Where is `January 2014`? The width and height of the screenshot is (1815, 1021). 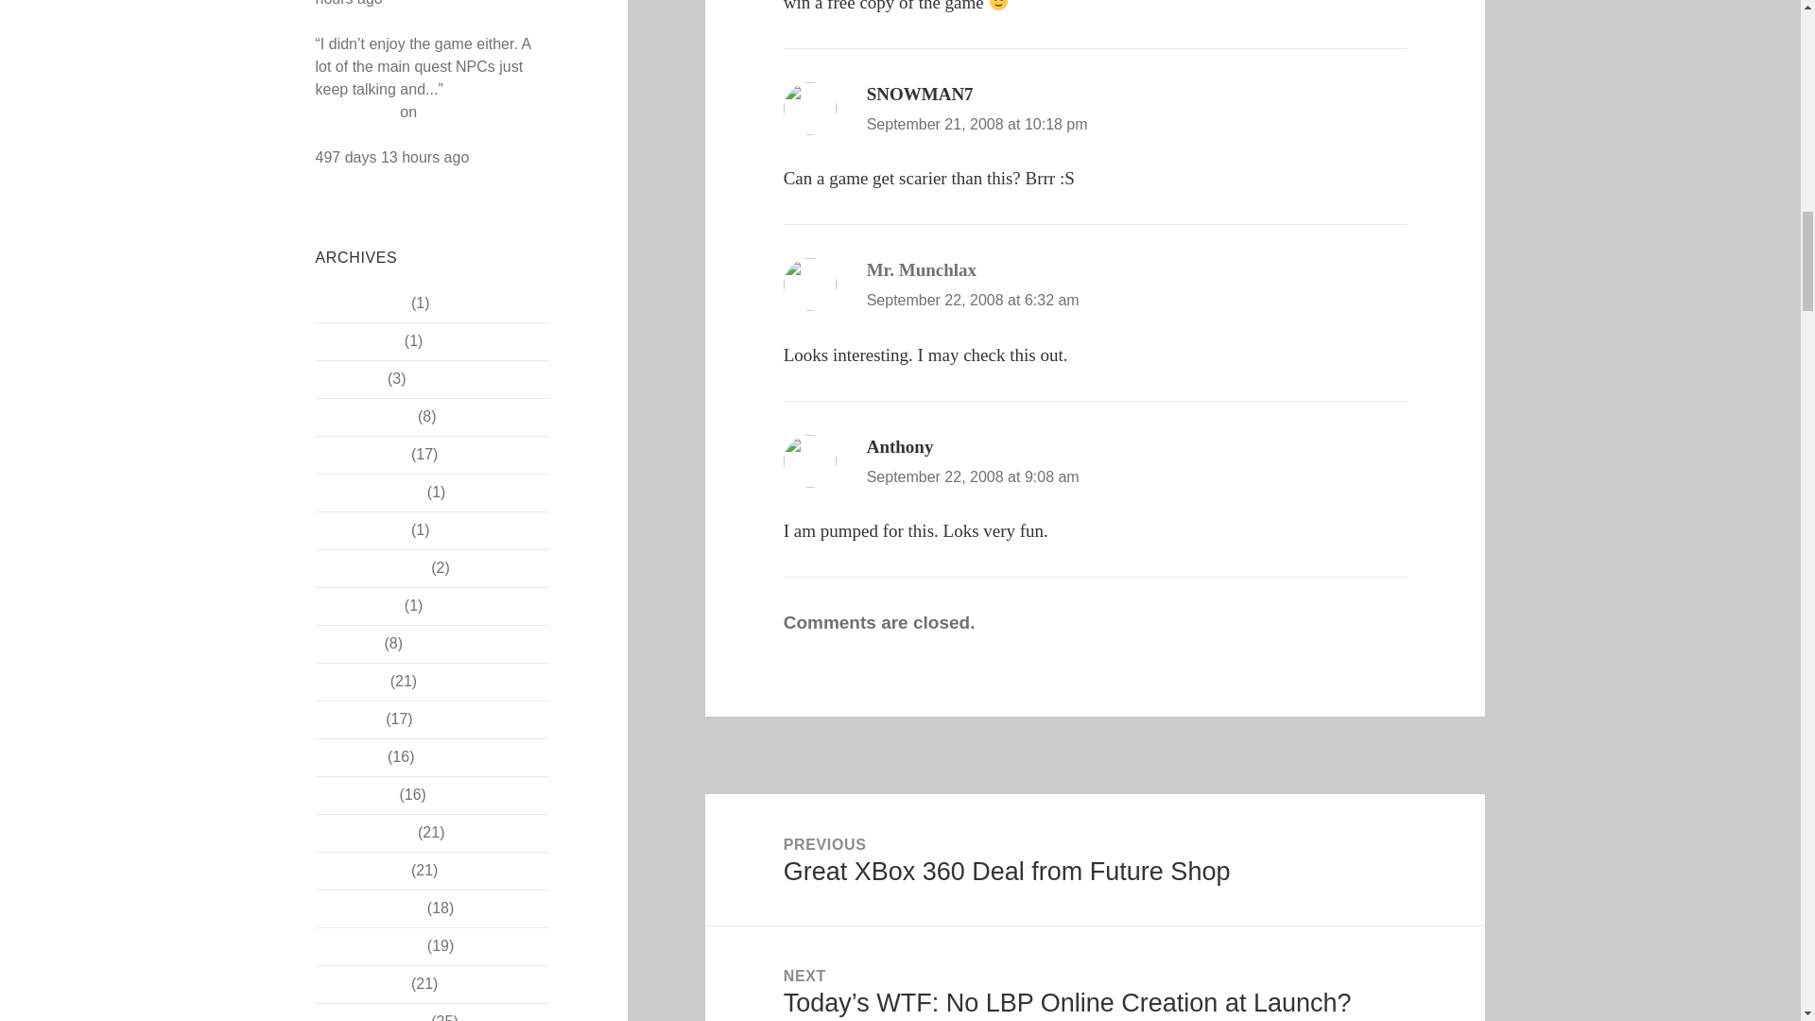 January 2014 is located at coordinates (361, 870).